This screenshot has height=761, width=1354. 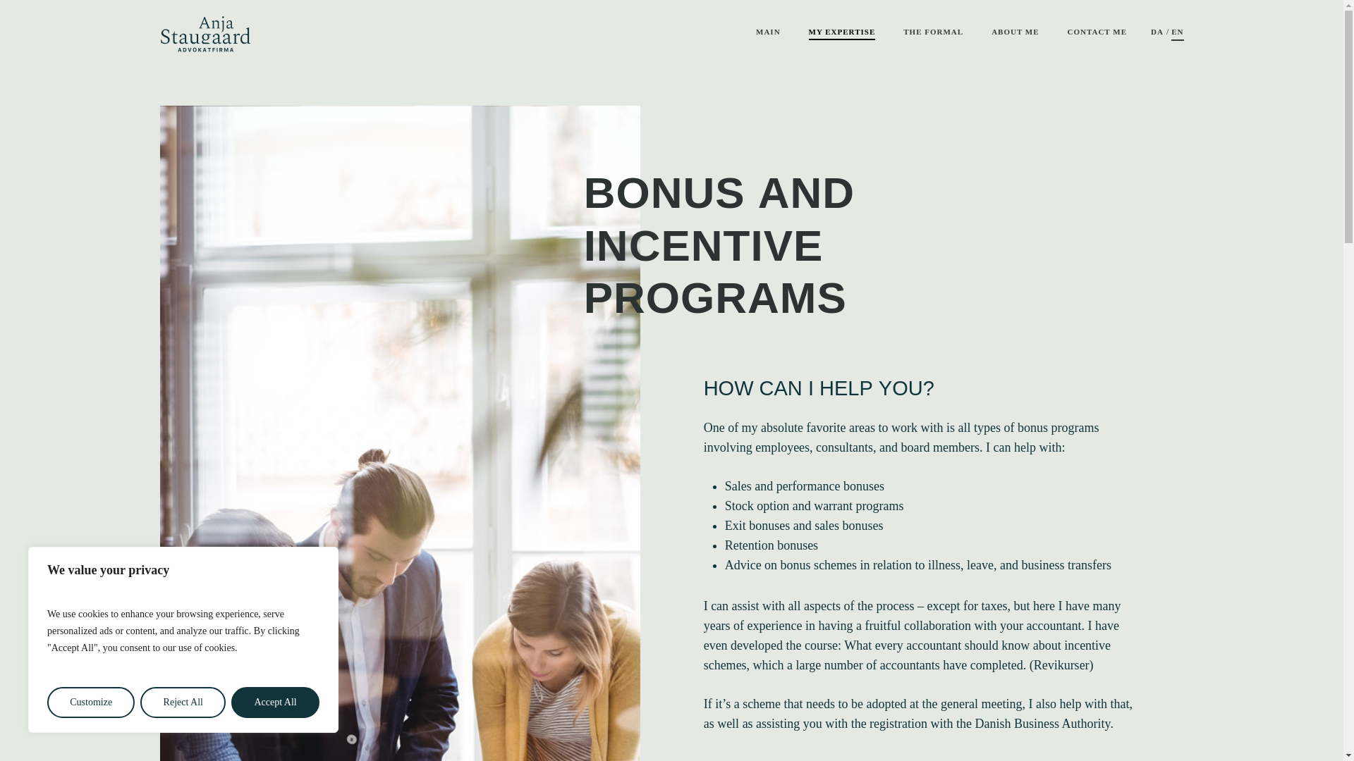 I want to click on Accept All, so click(x=275, y=703).